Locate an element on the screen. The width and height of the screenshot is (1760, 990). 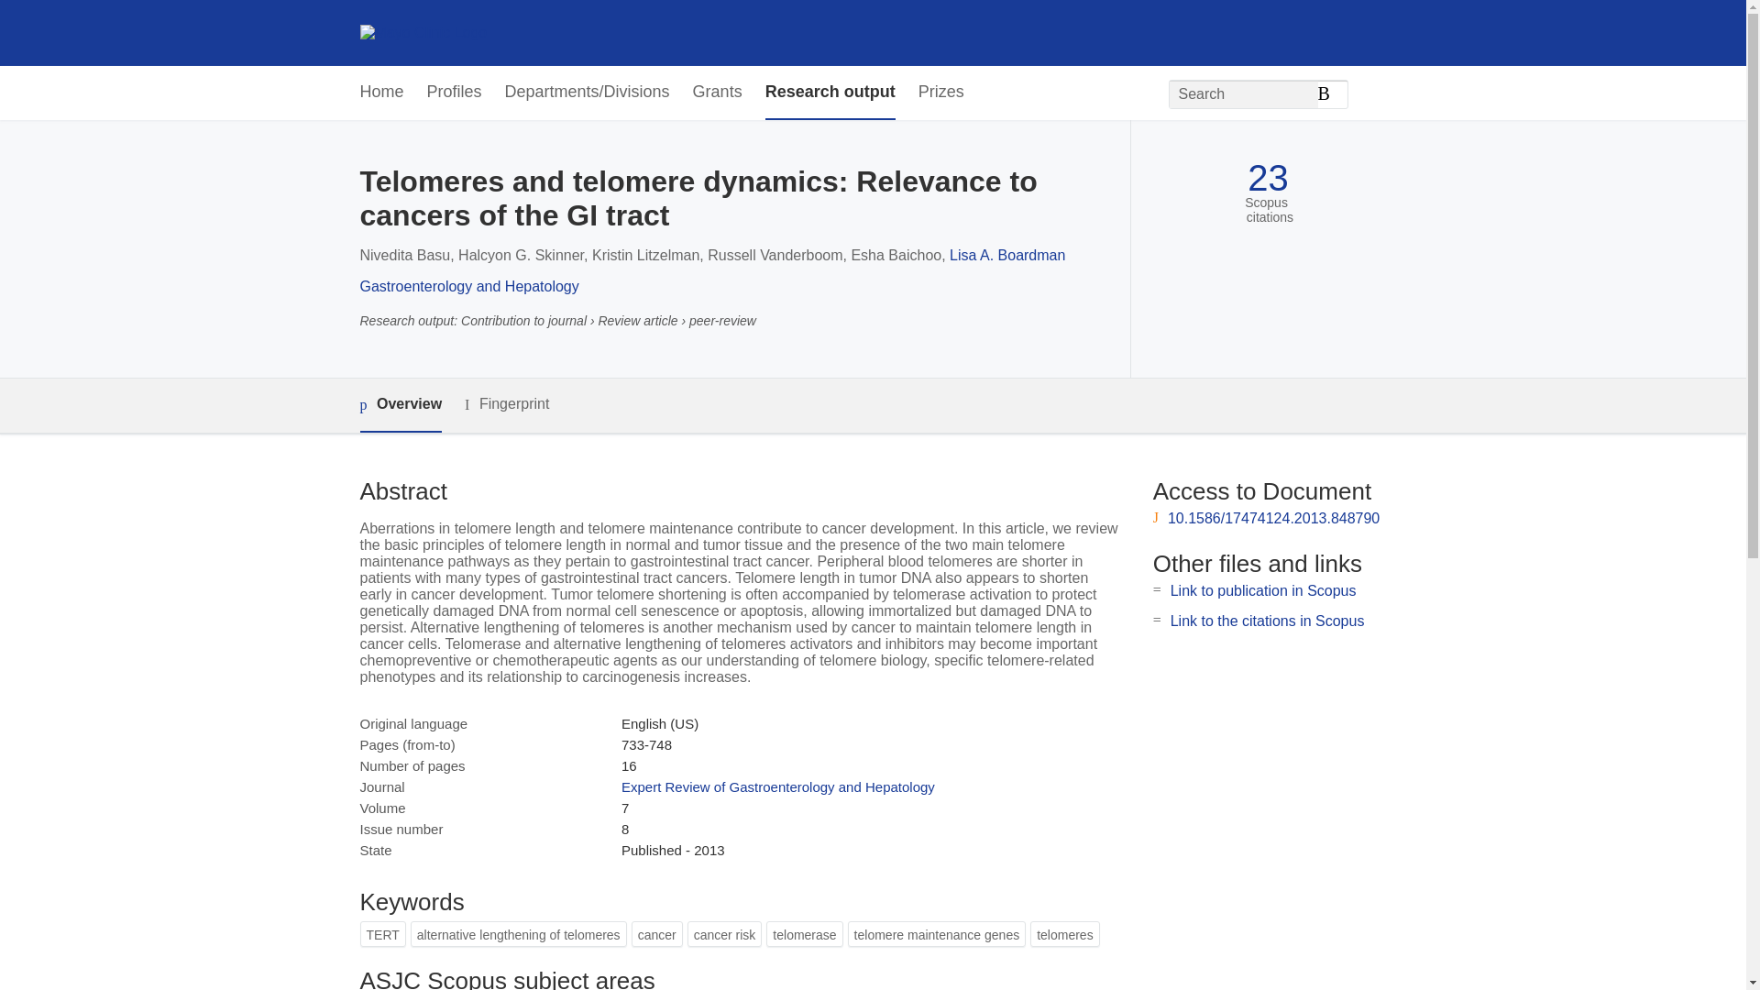
Mayo Clinic Home is located at coordinates (423, 33).